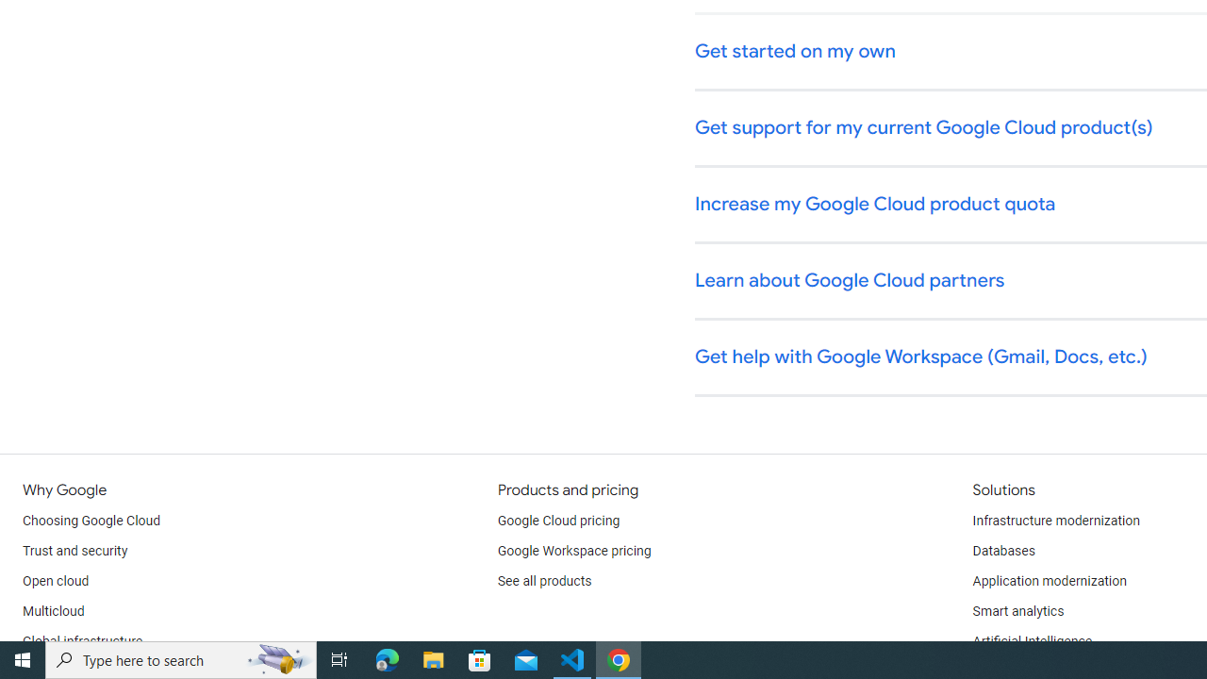  I want to click on Open cloud, so click(56, 581).